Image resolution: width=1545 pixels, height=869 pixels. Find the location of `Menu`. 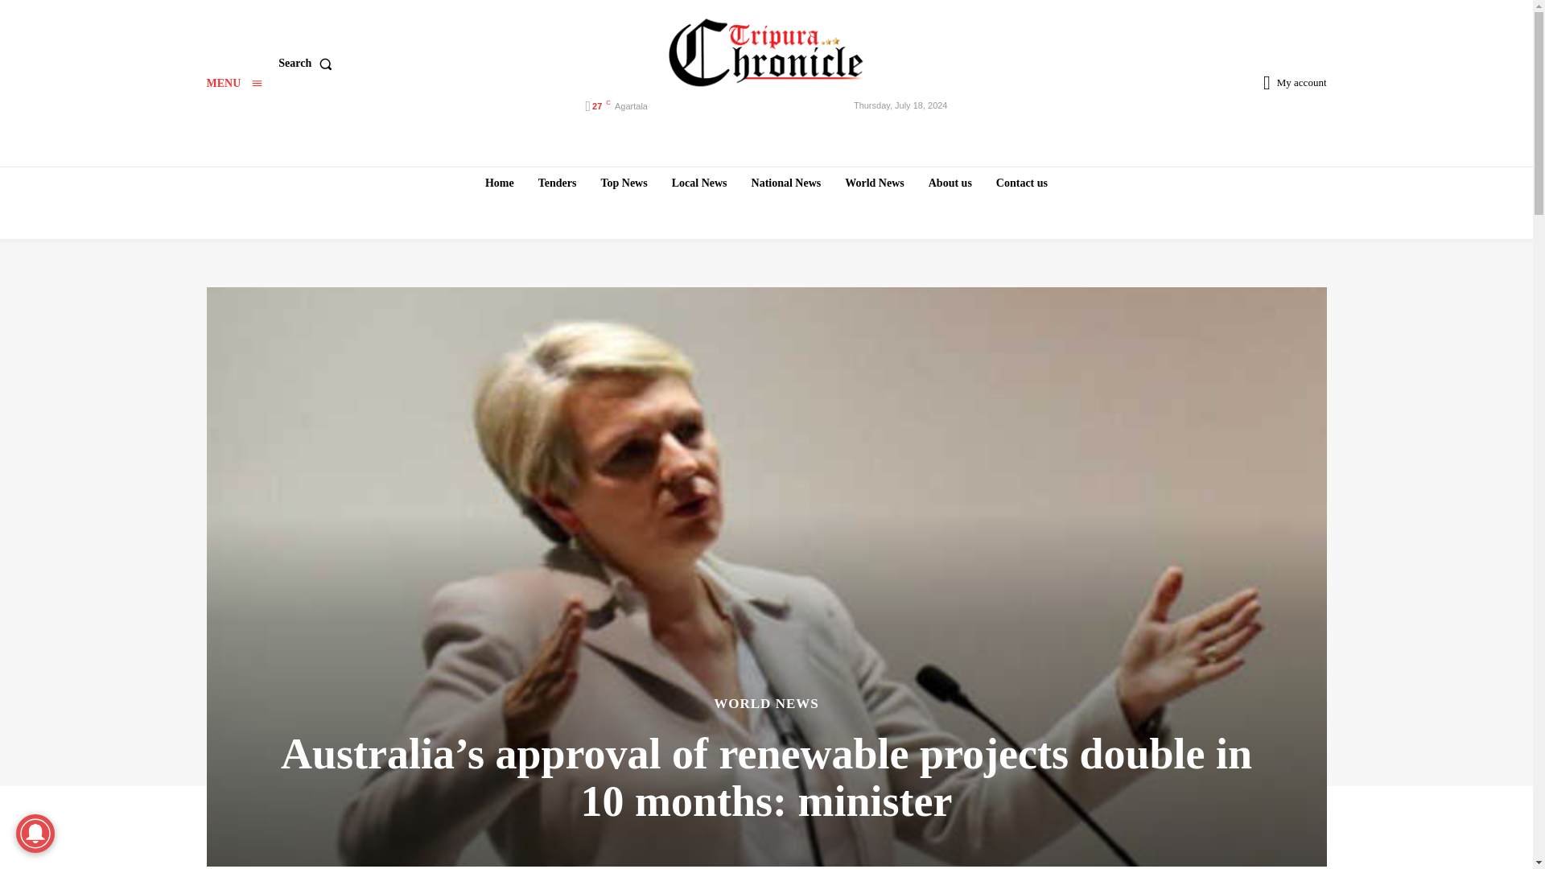

Menu is located at coordinates (233, 84).